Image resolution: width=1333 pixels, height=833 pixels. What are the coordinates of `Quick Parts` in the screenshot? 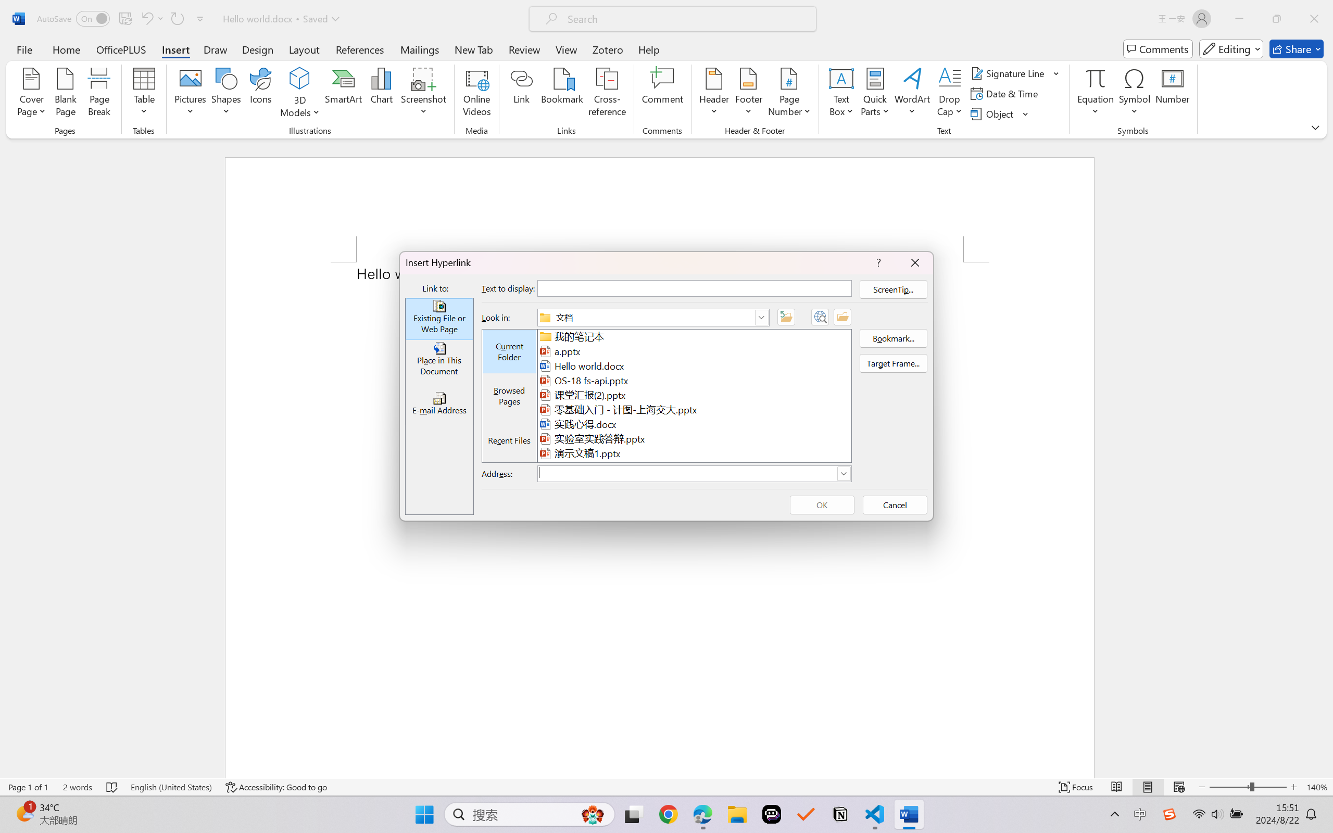 It's located at (876, 94).